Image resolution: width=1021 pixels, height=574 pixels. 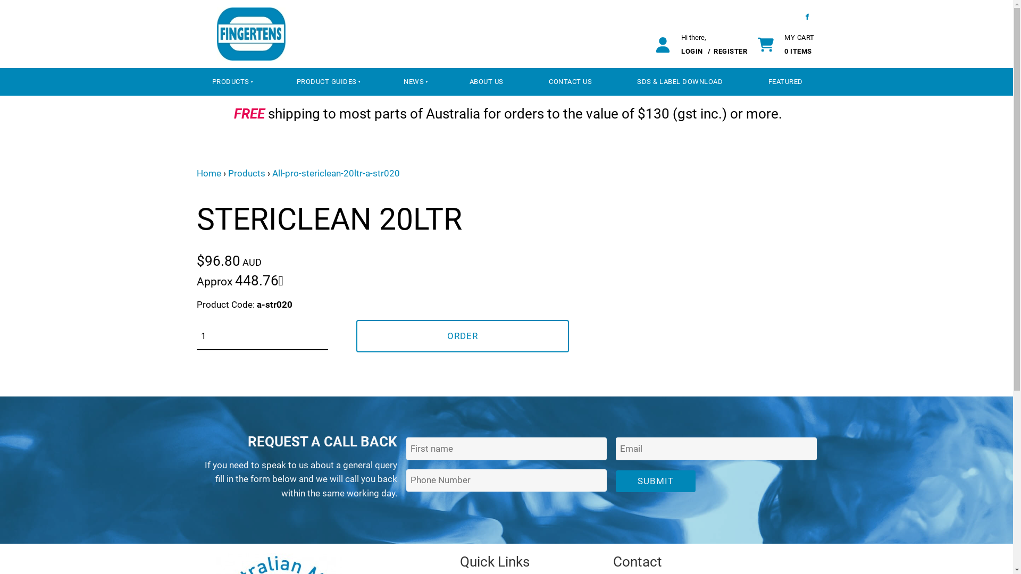 I want to click on PRODUCTS, so click(x=230, y=82).